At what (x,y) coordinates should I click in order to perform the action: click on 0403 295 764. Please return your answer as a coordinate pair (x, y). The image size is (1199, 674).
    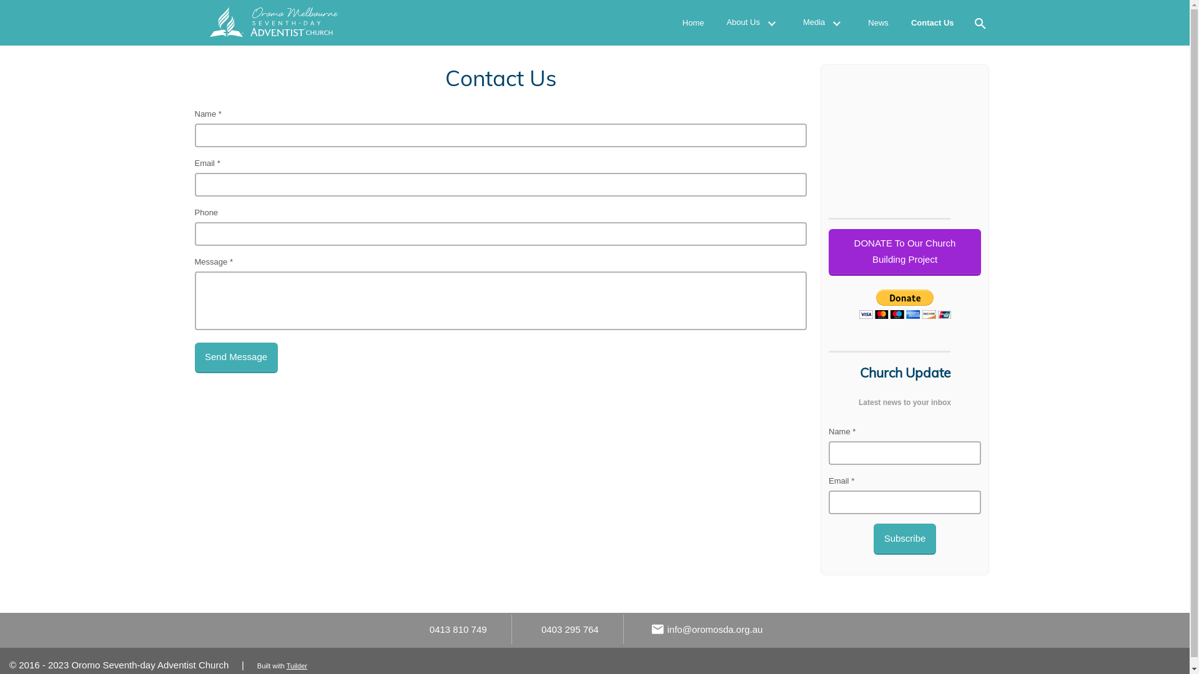
    Looking at the image, I should click on (569, 629).